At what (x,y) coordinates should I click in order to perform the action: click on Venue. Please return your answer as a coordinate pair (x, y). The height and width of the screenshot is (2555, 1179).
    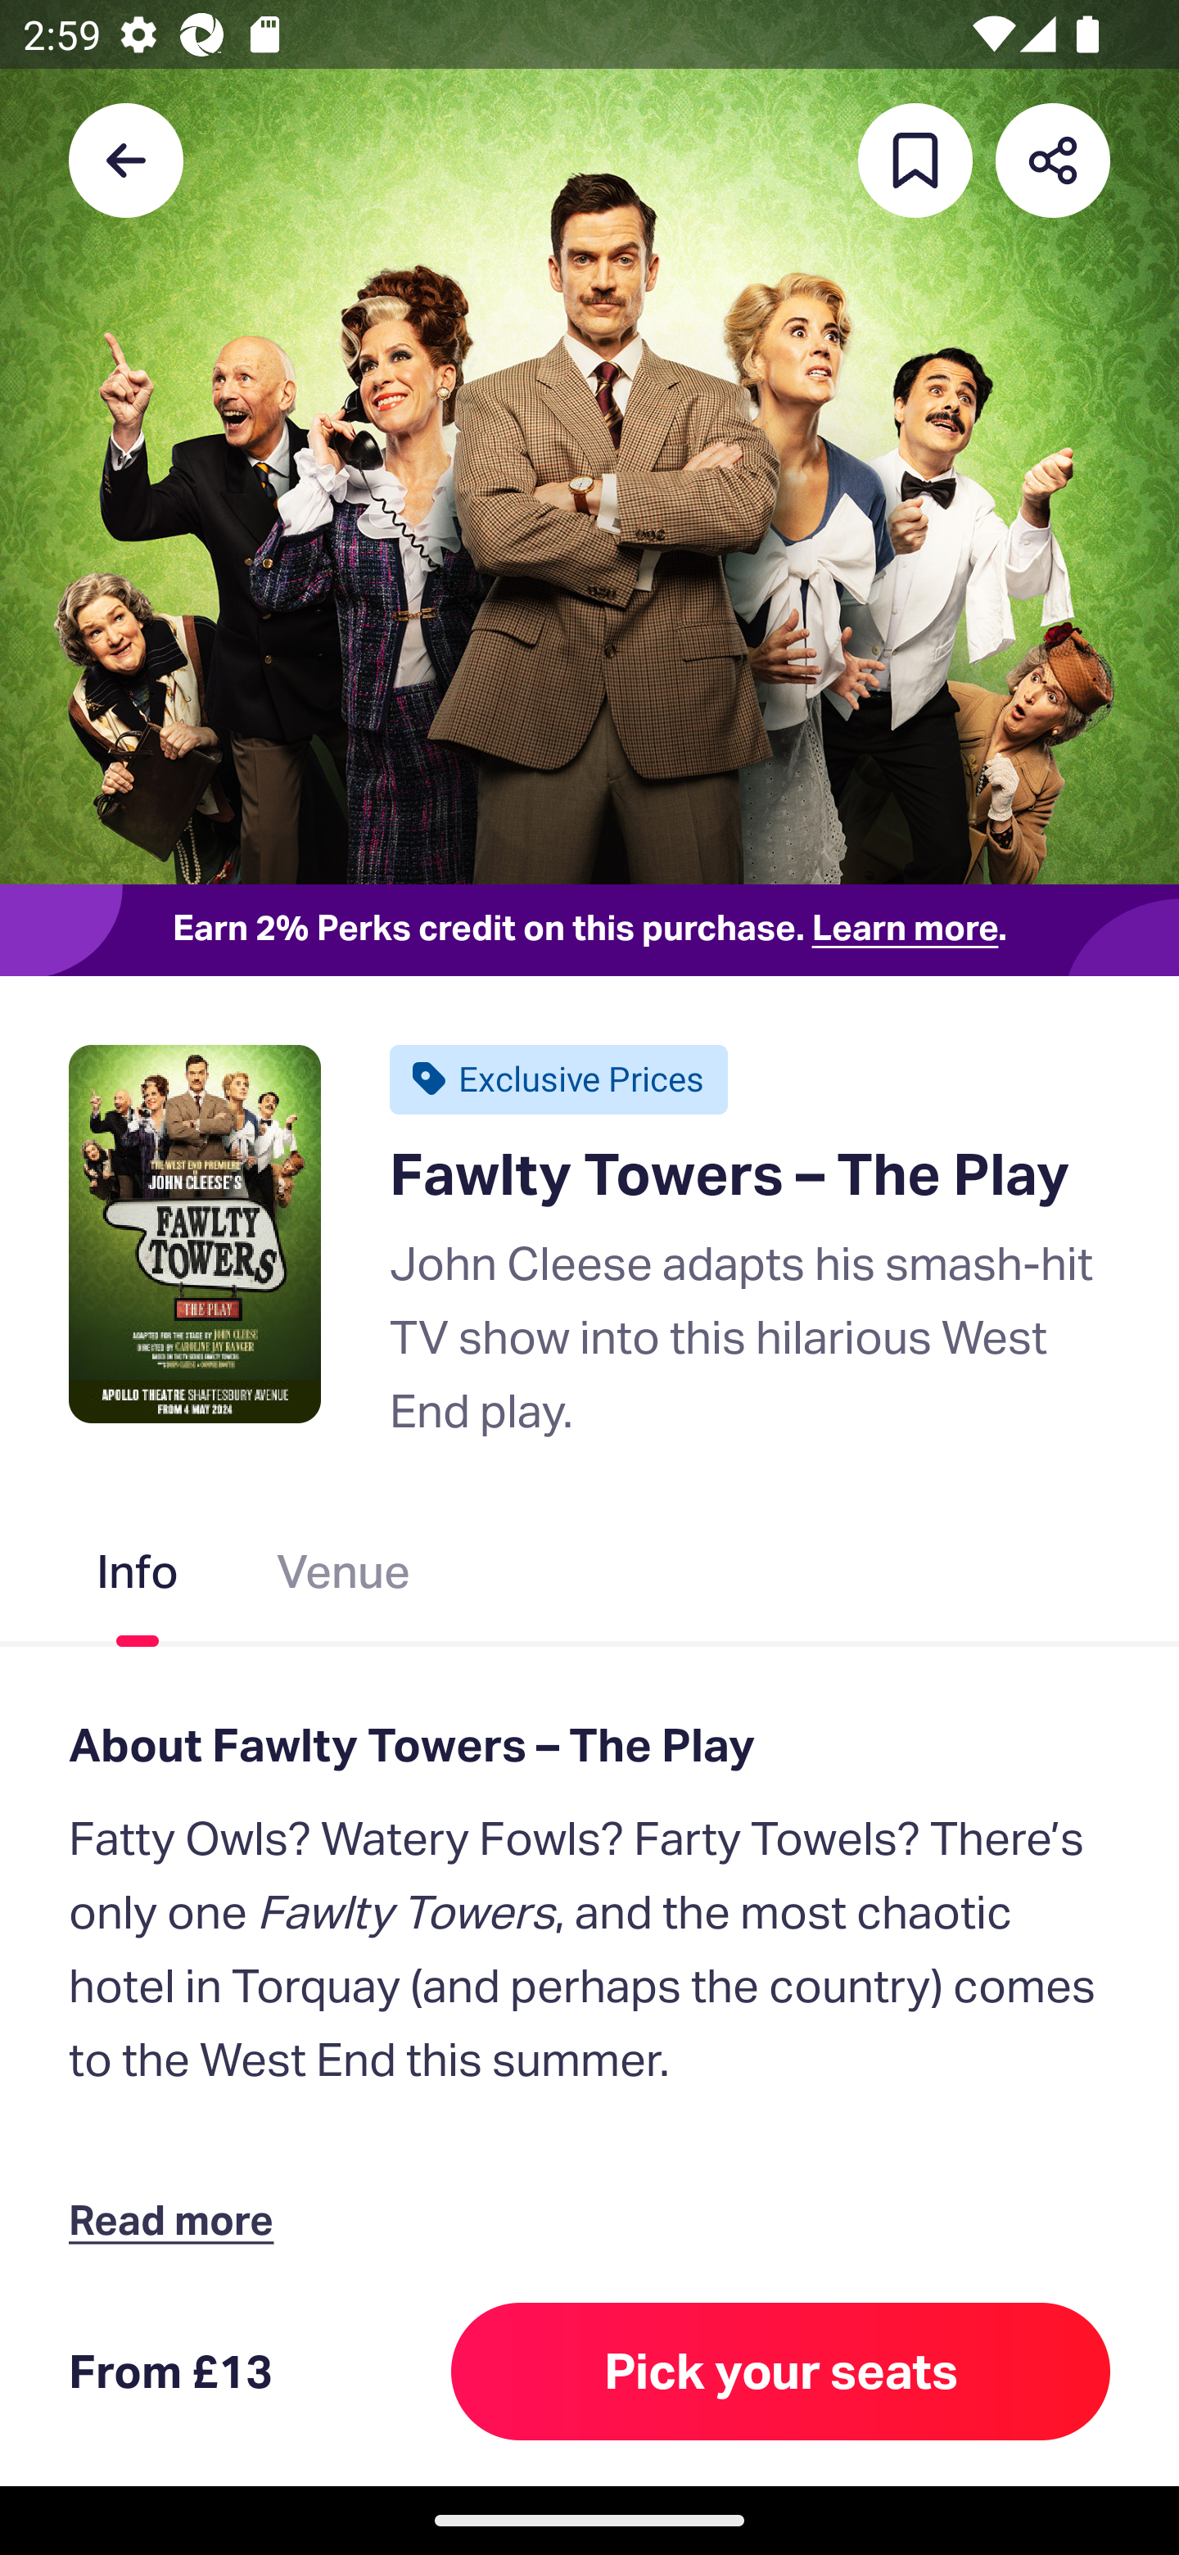
    Looking at the image, I should click on (343, 1579).